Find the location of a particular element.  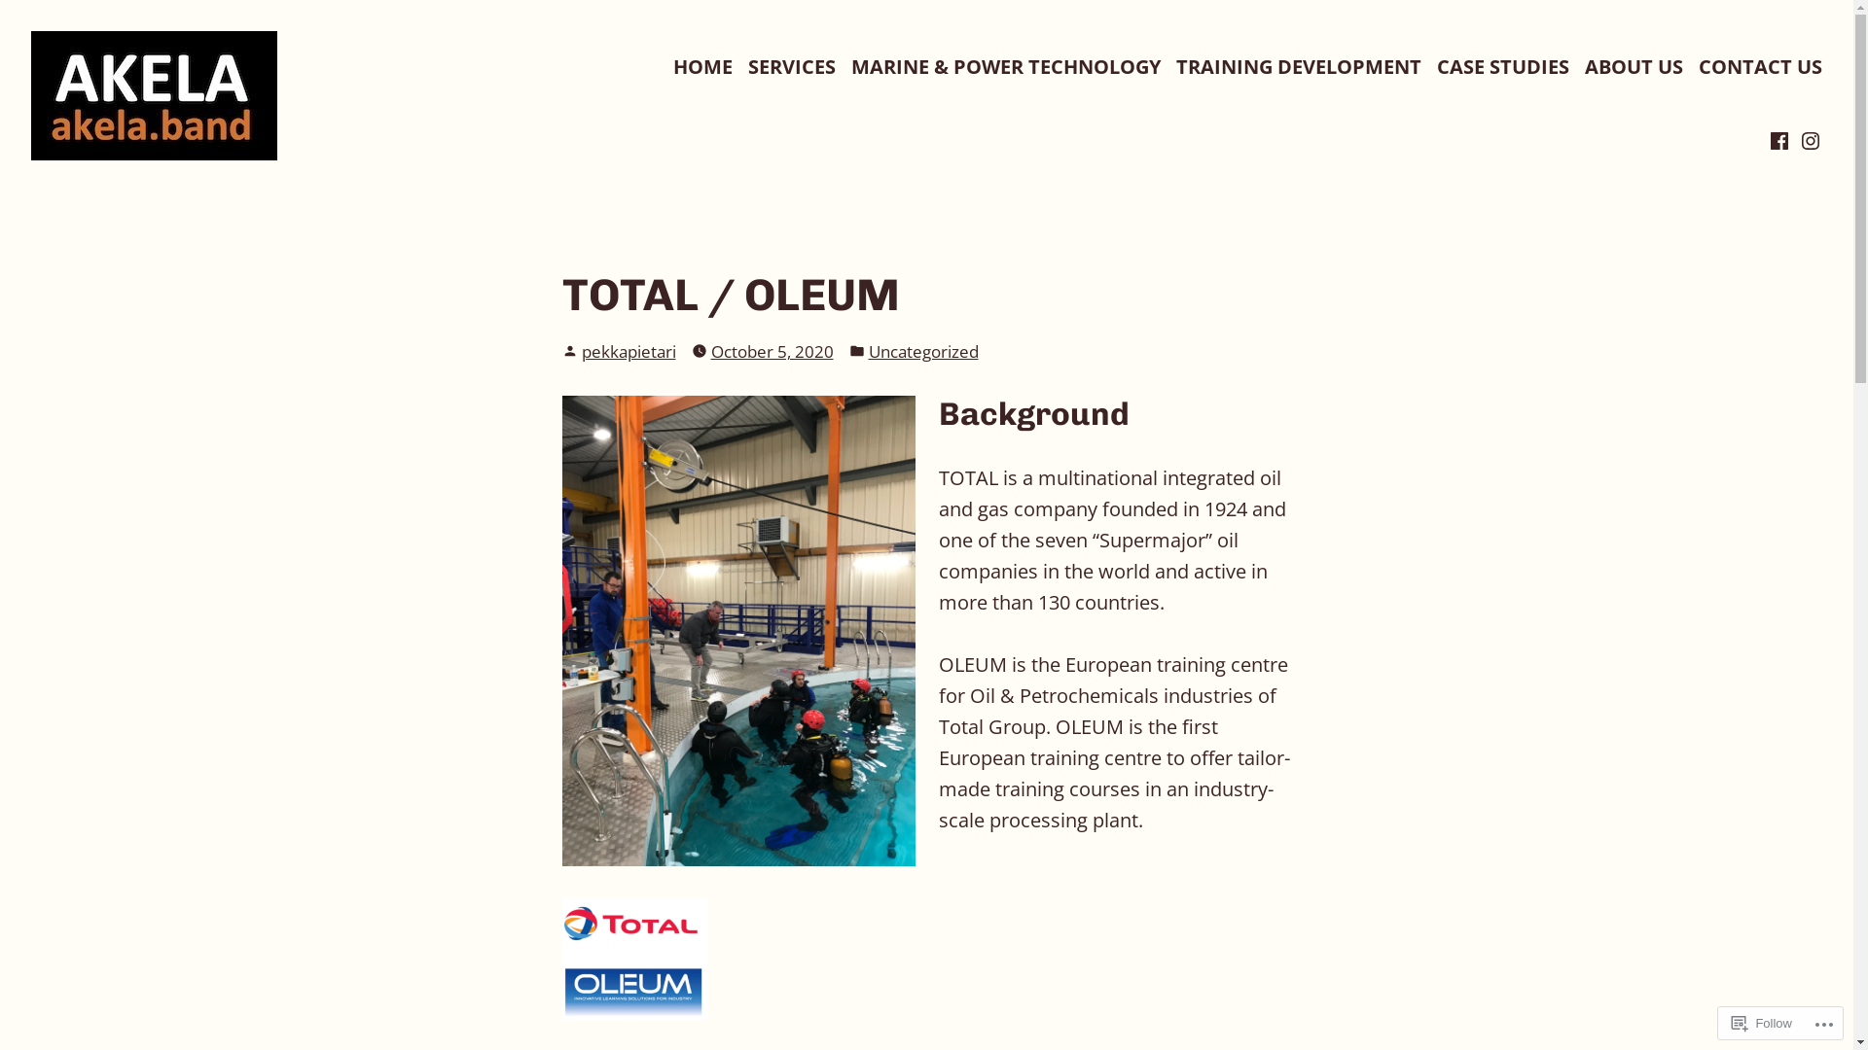

Follow is located at coordinates (1762, 1023).